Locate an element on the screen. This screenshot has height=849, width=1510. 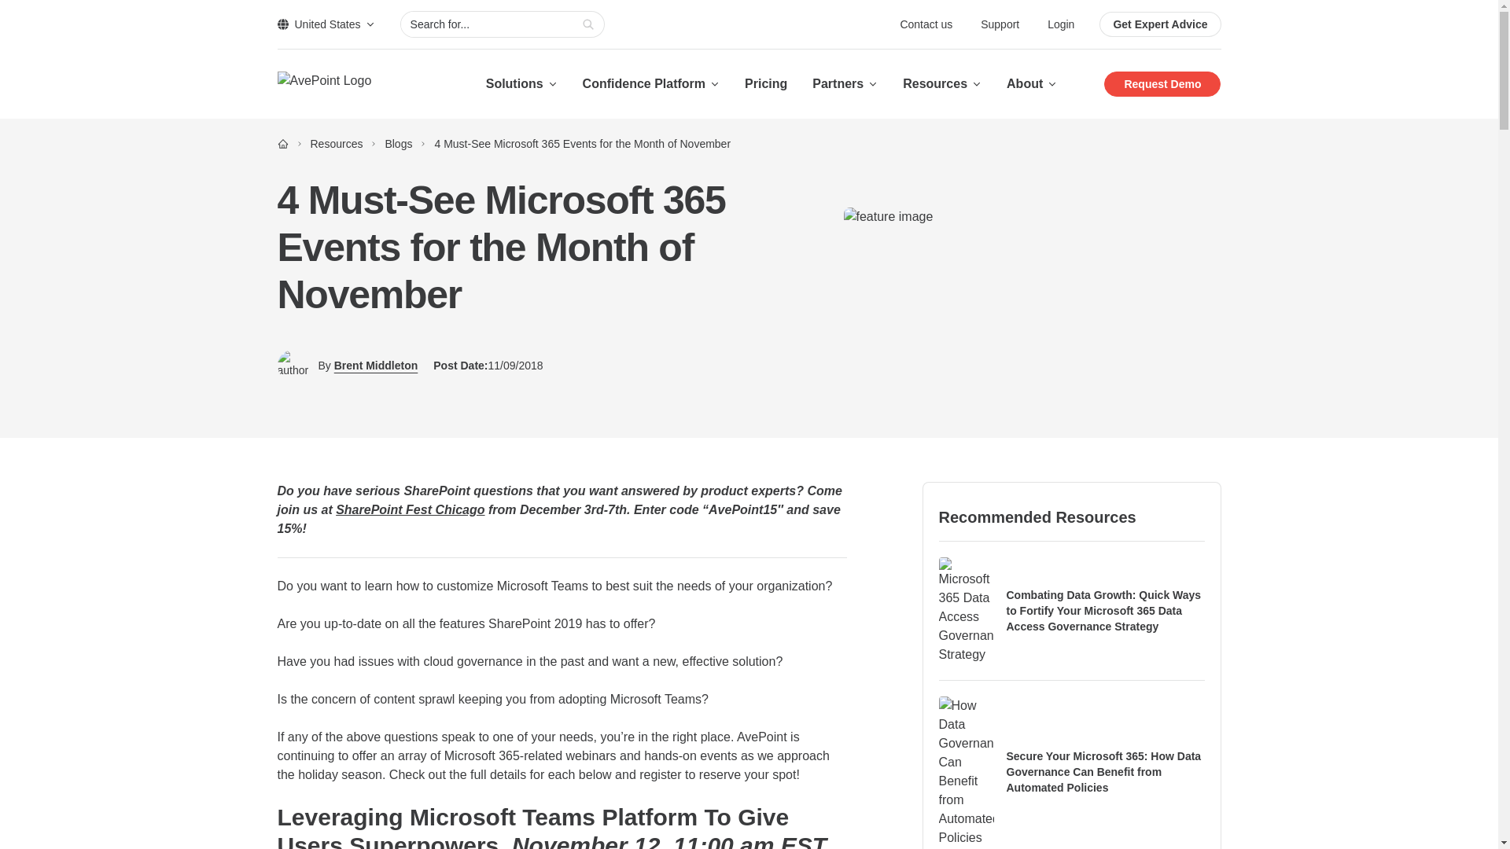
Support is located at coordinates (1000, 24).